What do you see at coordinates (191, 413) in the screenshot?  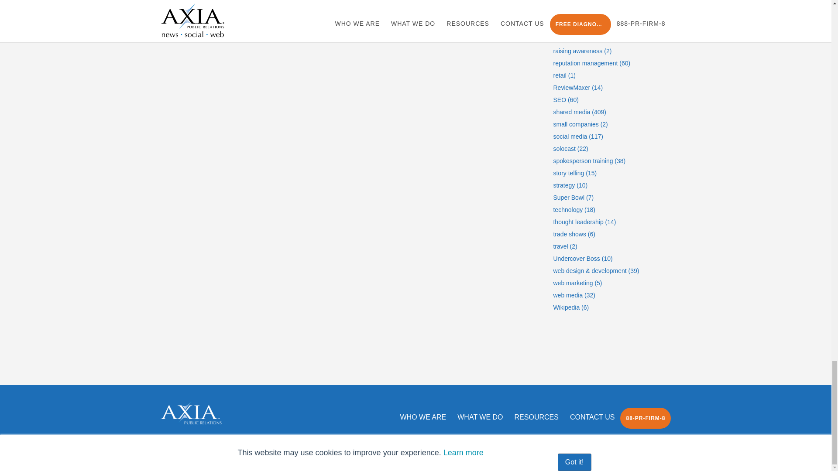 I see `axia-subpage-topnav-logo.png` at bounding box center [191, 413].